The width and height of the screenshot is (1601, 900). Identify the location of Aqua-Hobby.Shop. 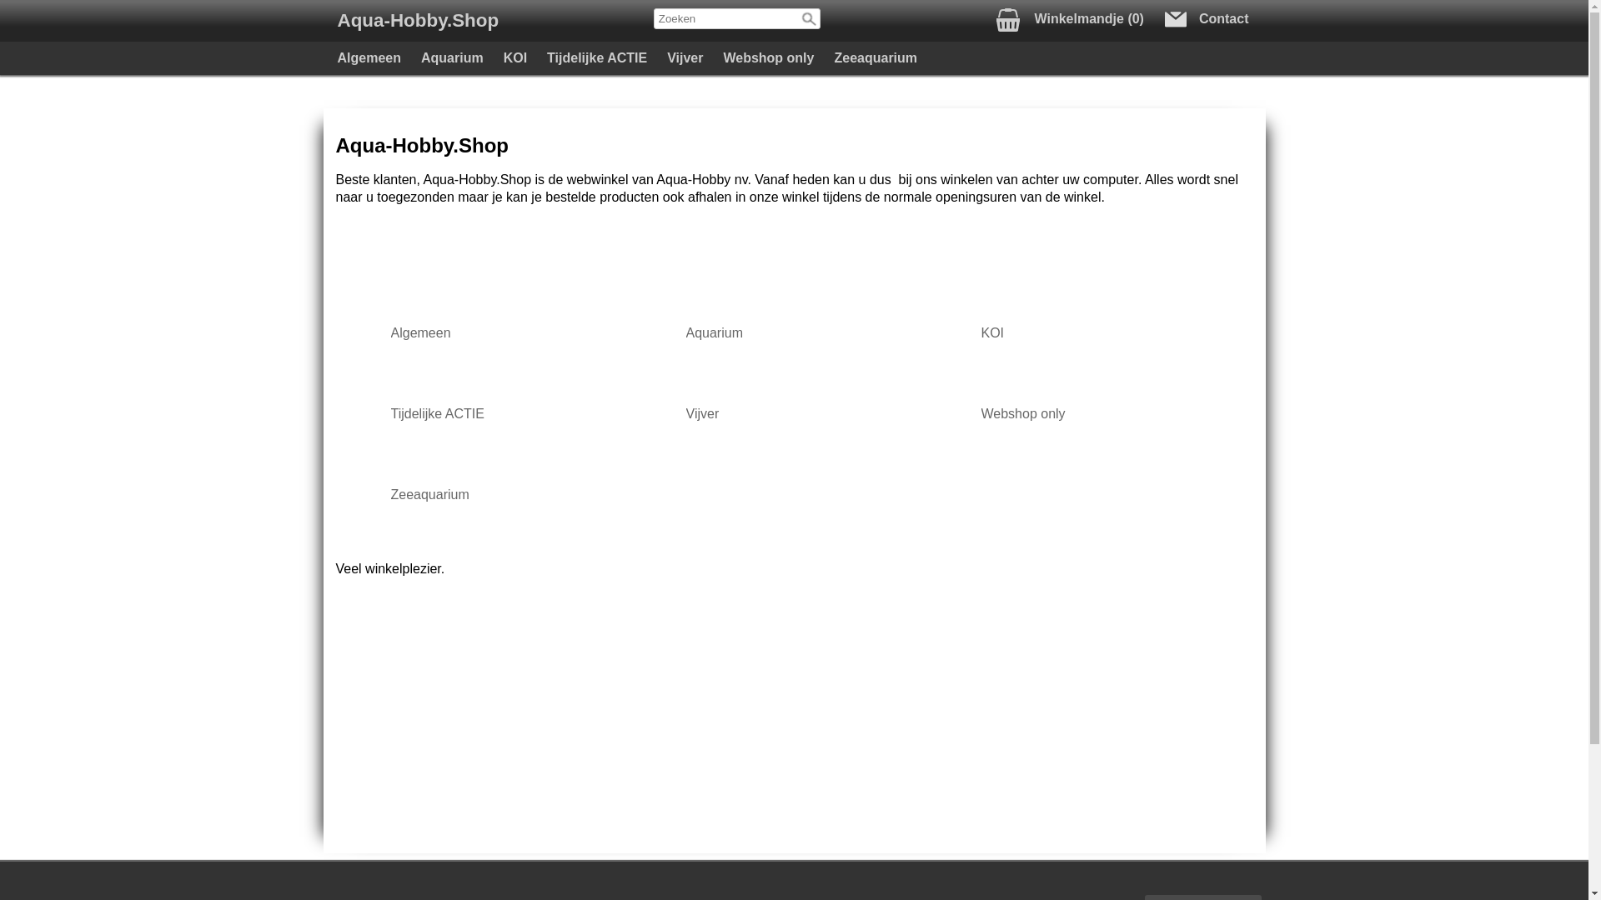
(418, 20).